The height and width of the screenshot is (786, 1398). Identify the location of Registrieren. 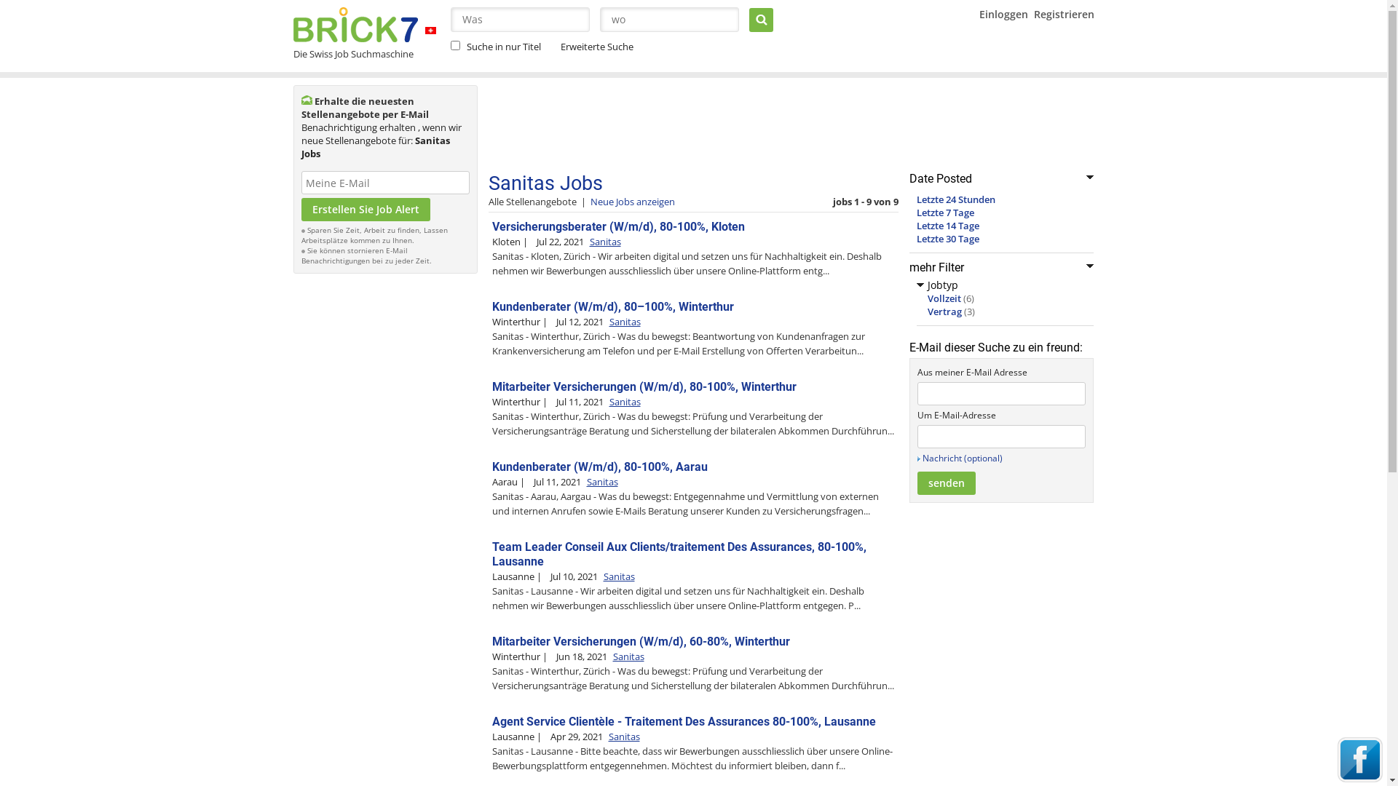
(1065, 15).